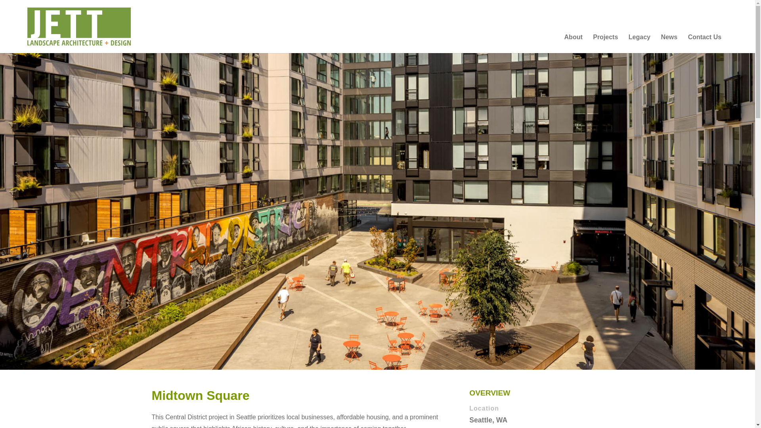 This screenshot has height=428, width=761. I want to click on Projects, so click(605, 44).